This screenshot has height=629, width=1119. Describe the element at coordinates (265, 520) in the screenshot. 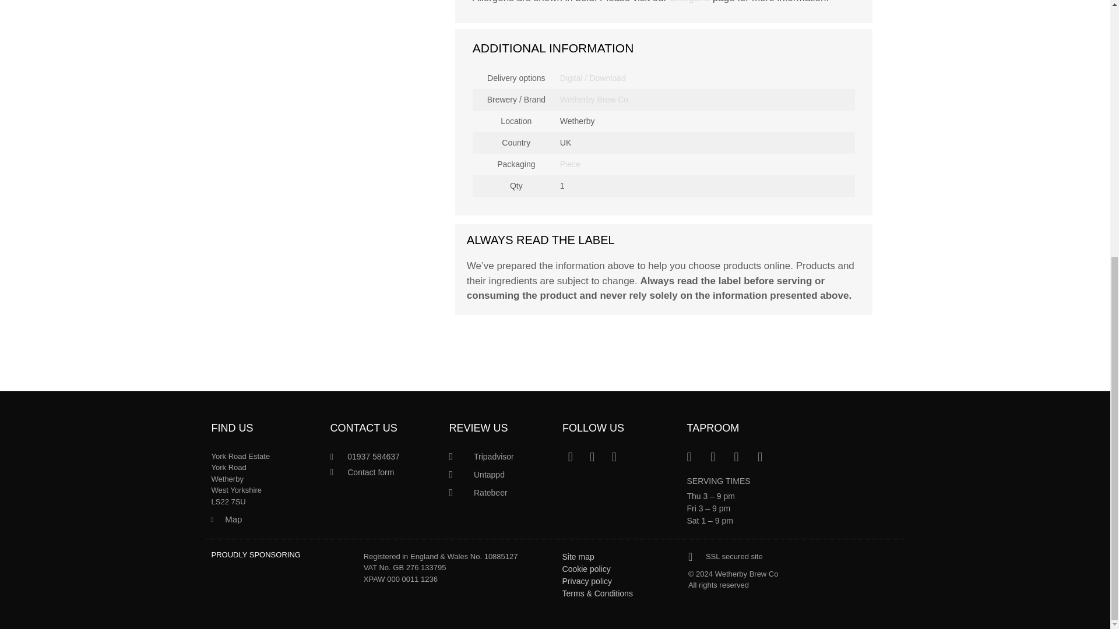

I see `Map` at that location.